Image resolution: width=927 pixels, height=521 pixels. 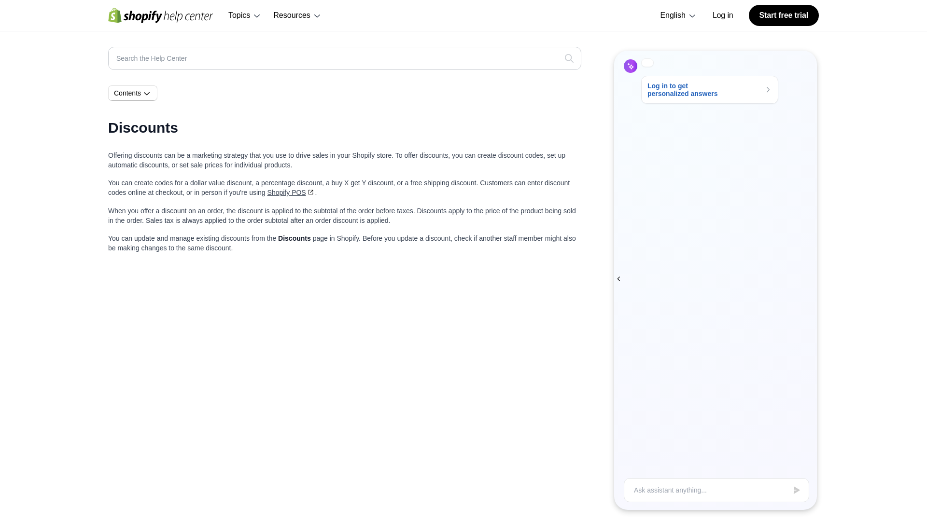 What do you see at coordinates (710, 89) in the screenshot?
I see `Log in to get personalized answers` at bounding box center [710, 89].